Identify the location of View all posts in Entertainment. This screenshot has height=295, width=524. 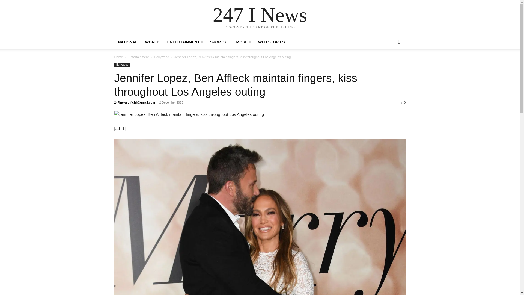
(139, 57).